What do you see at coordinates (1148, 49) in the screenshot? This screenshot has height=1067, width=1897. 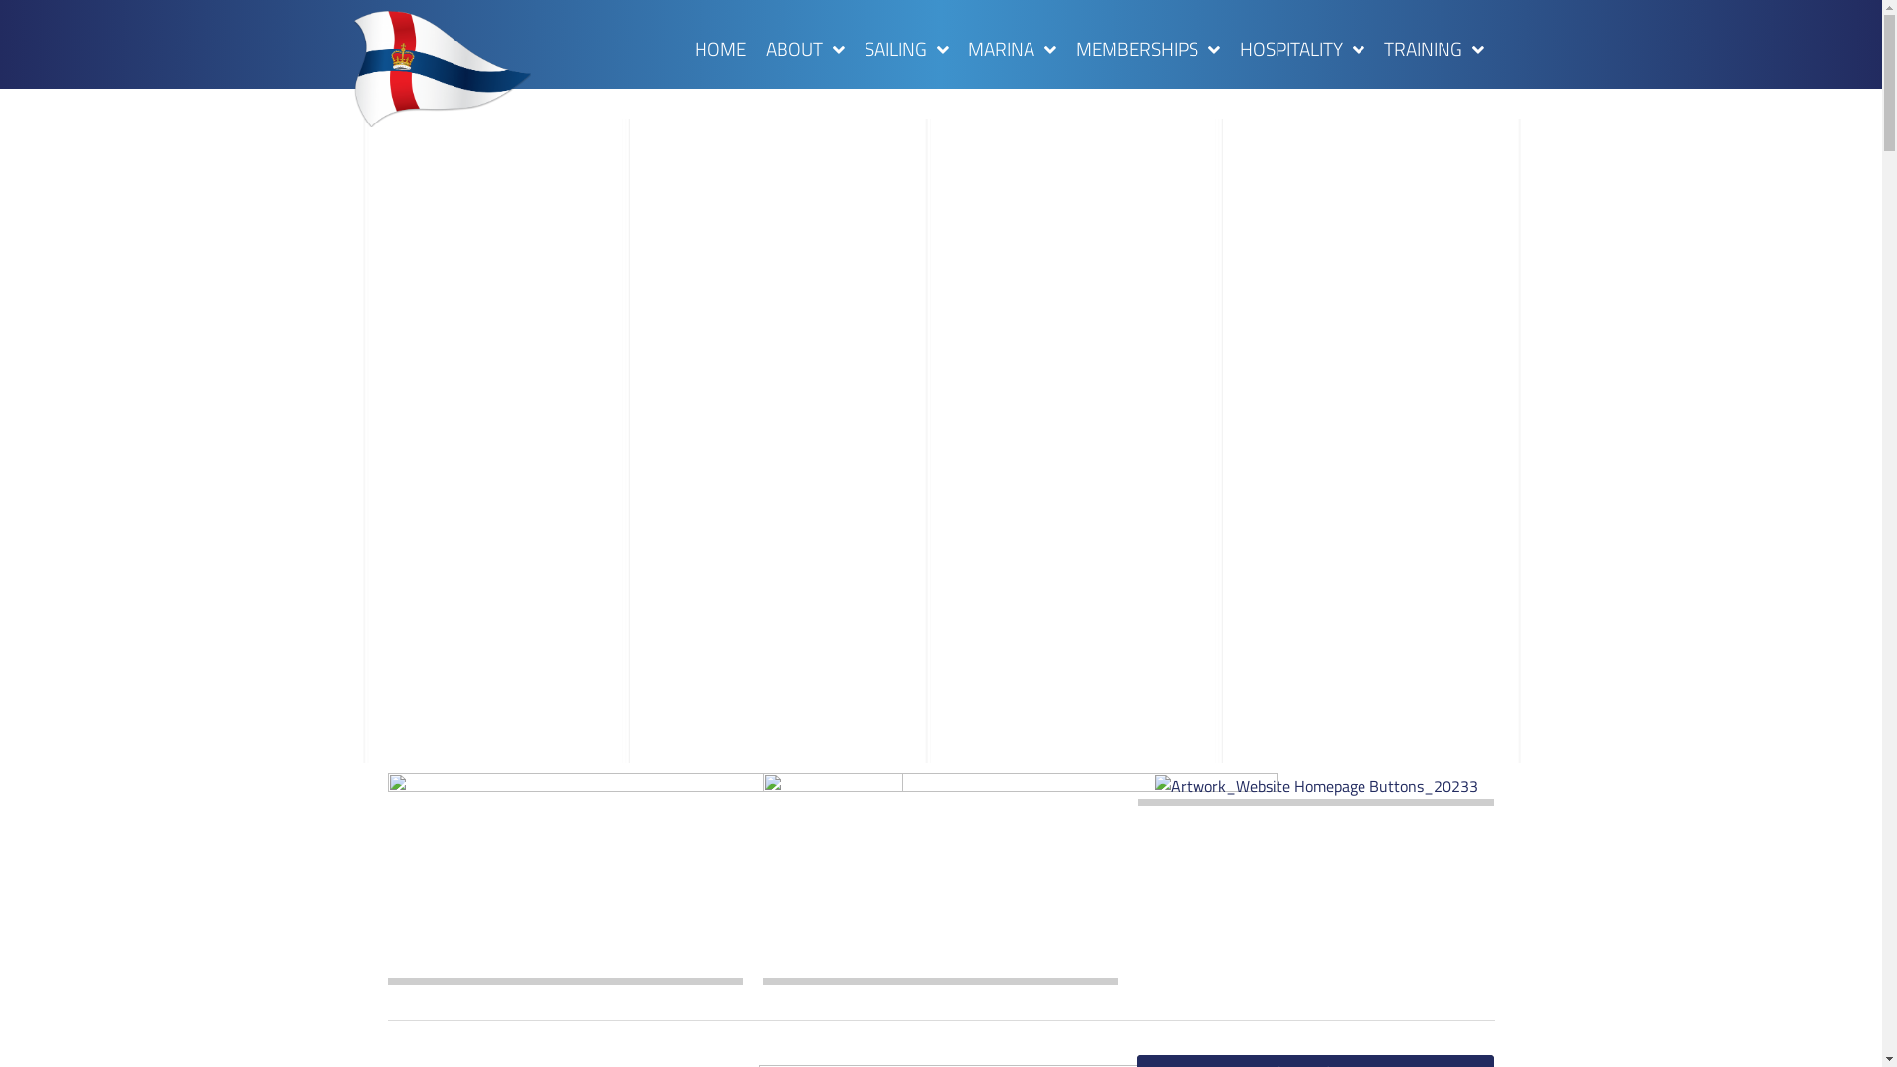 I see `MEMBERSHIPS` at bounding box center [1148, 49].